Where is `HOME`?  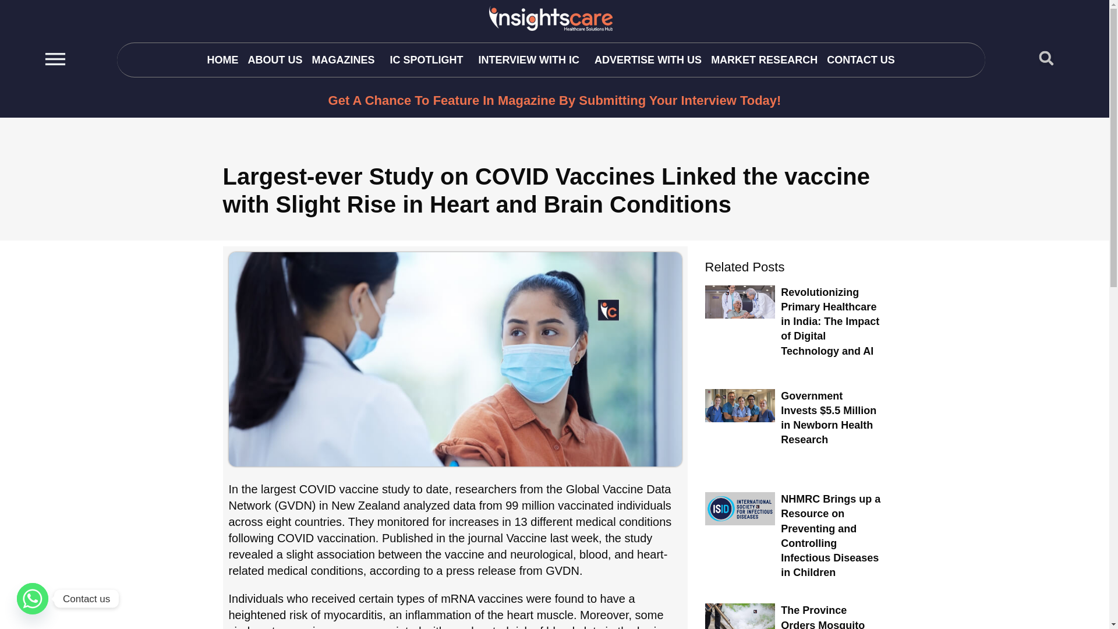 HOME is located at coordinates (222, 59).